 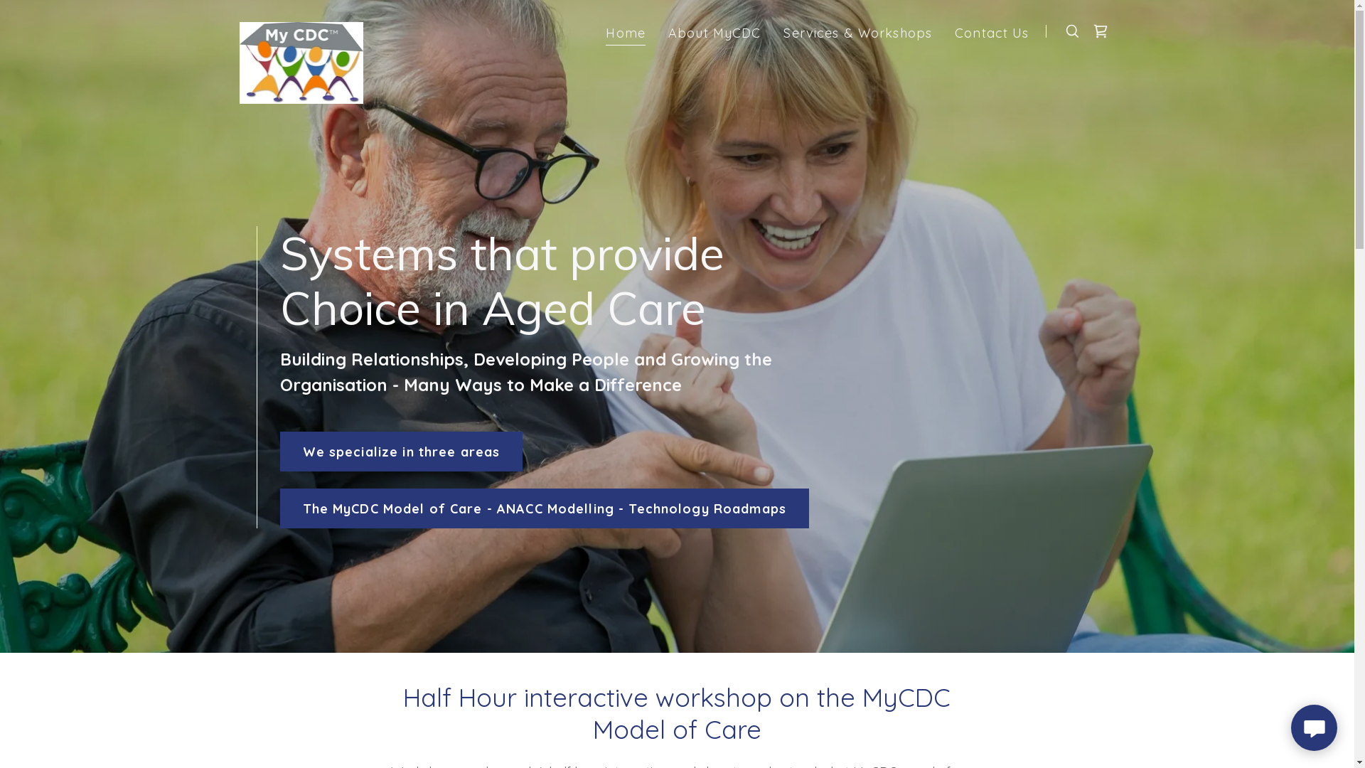 What do you see at coordinates (626, 34) in the screenshot?
I see `Home` at bounding box center [626, 34].